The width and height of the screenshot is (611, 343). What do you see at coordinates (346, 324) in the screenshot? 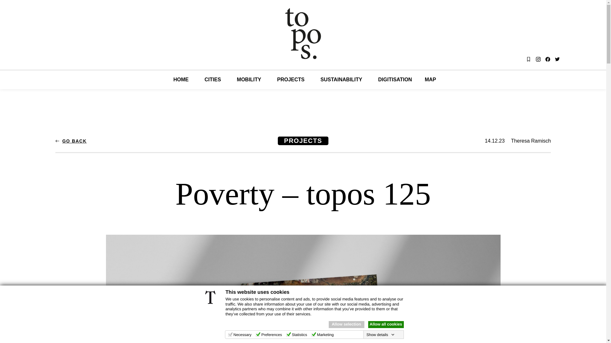
I see `Allow selection` at bounding box center [346, 324].